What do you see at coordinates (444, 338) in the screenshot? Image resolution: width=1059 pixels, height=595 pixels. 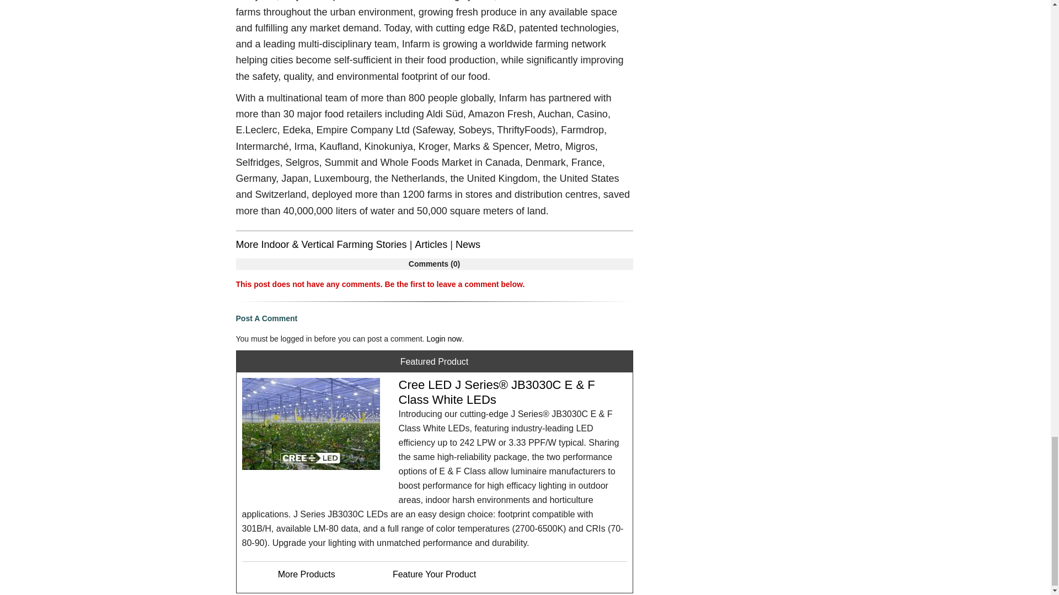 I see `Login now` at bounding box center [444, 338].